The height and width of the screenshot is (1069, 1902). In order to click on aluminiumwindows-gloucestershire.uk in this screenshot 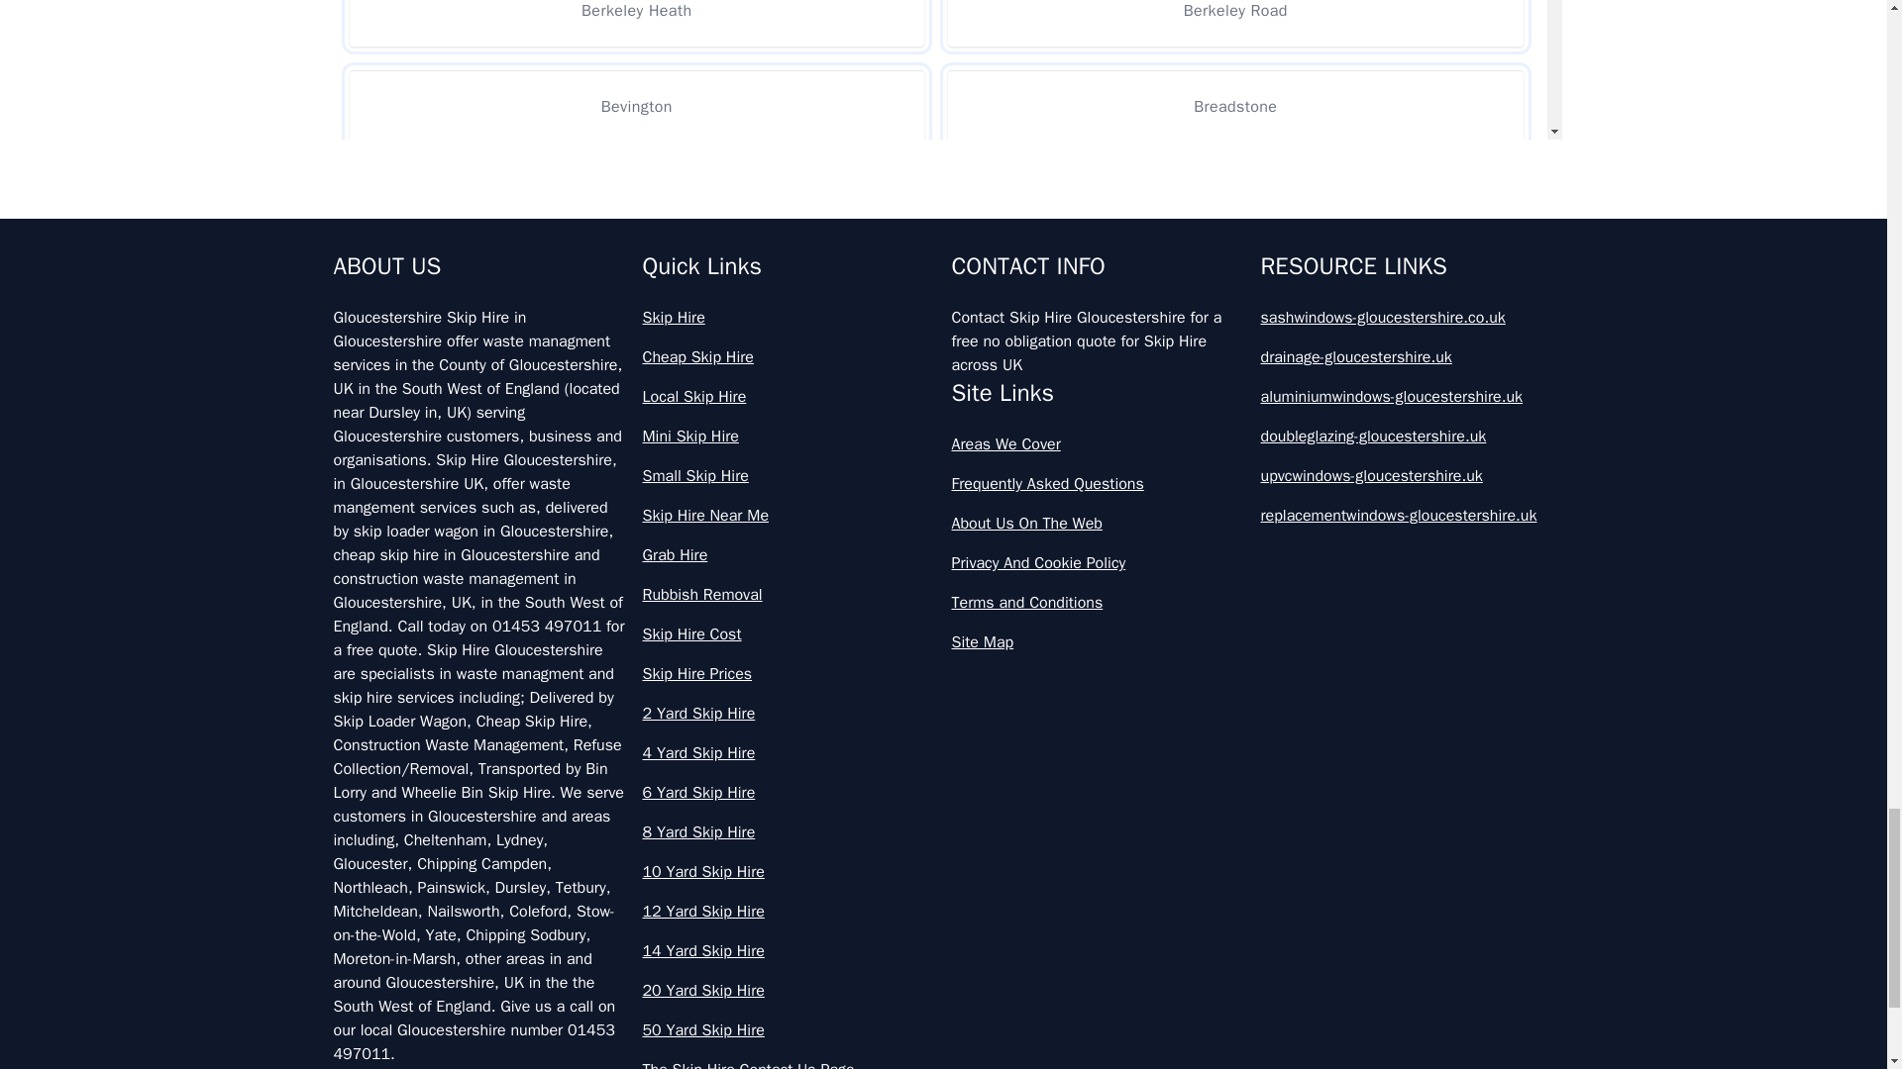, I will do `click(1407, 396)`.